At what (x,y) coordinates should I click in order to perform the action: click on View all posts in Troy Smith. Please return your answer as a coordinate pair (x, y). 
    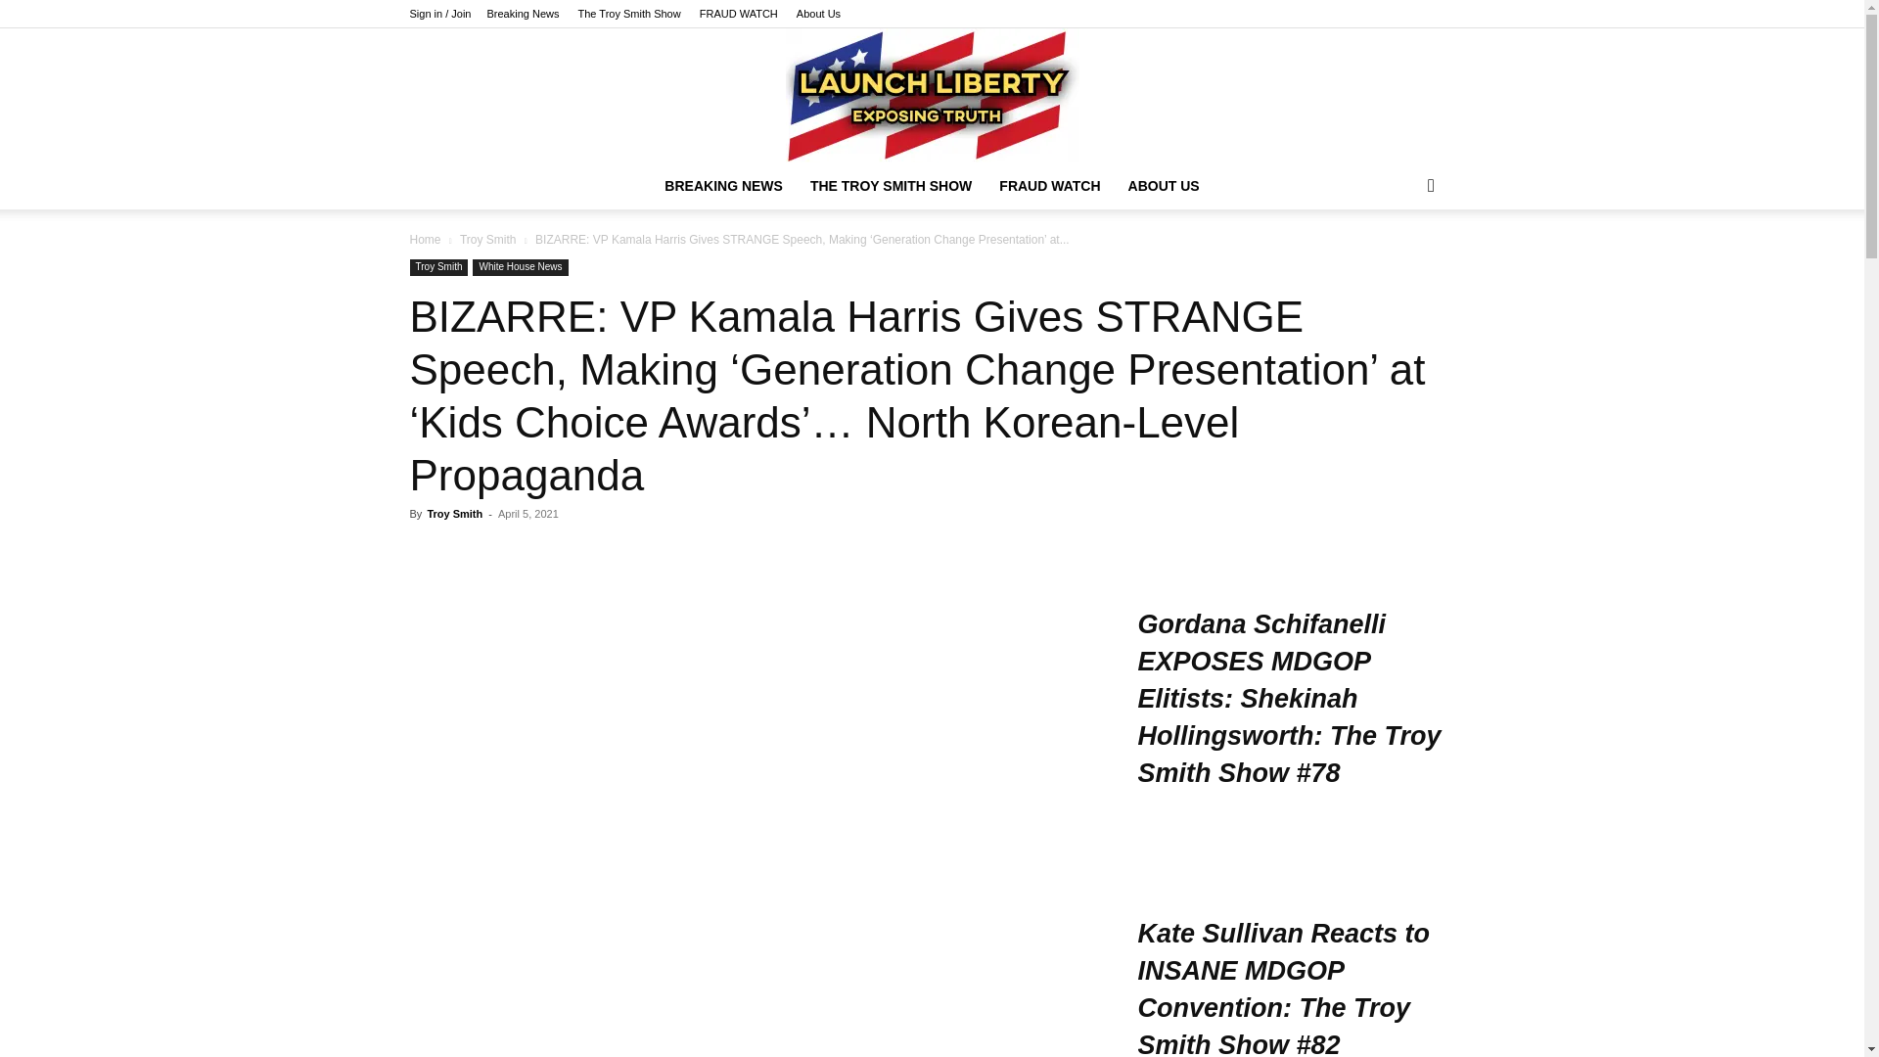
    Looking at the image, I should click on (488, 239).